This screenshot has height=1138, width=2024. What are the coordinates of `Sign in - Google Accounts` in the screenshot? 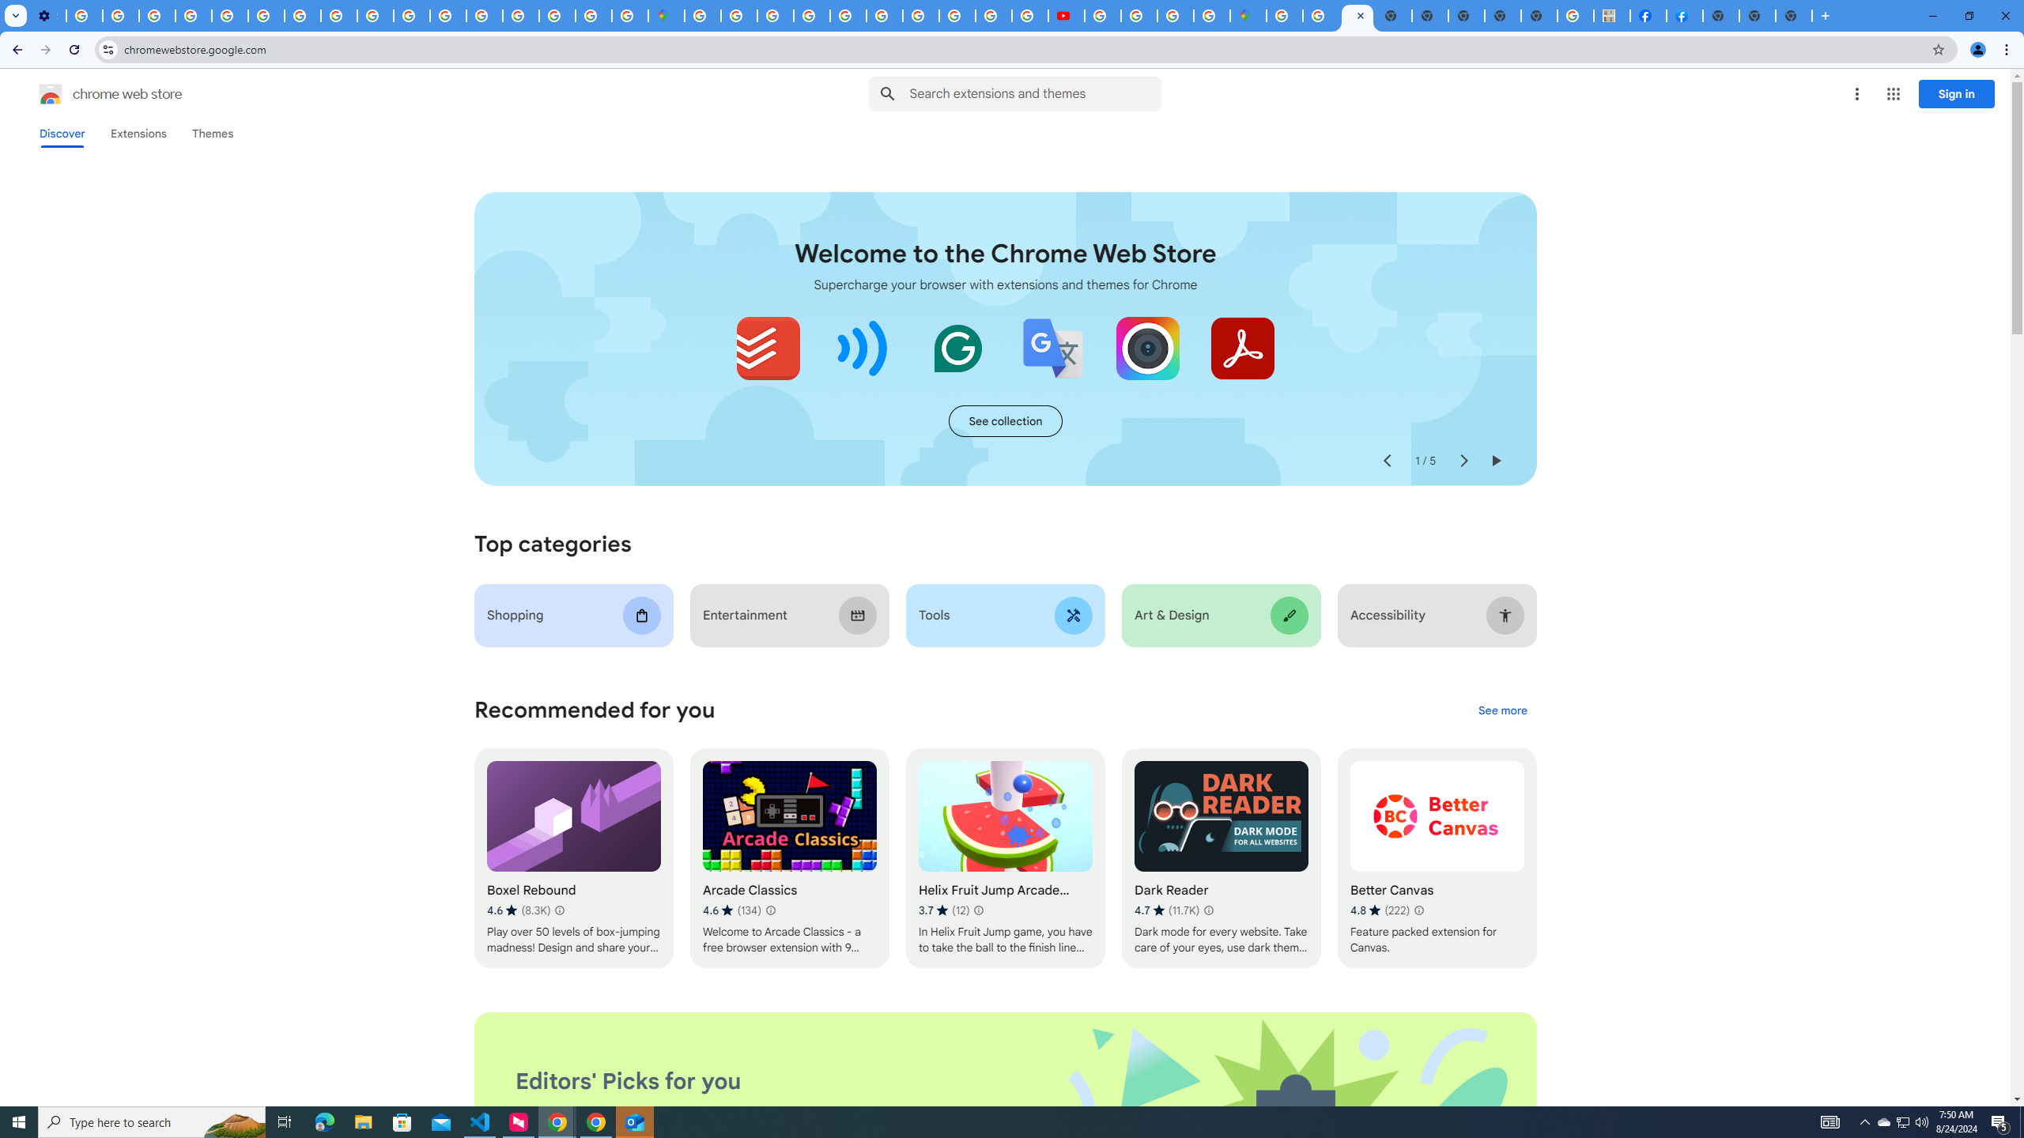 It's located at (521, 16).